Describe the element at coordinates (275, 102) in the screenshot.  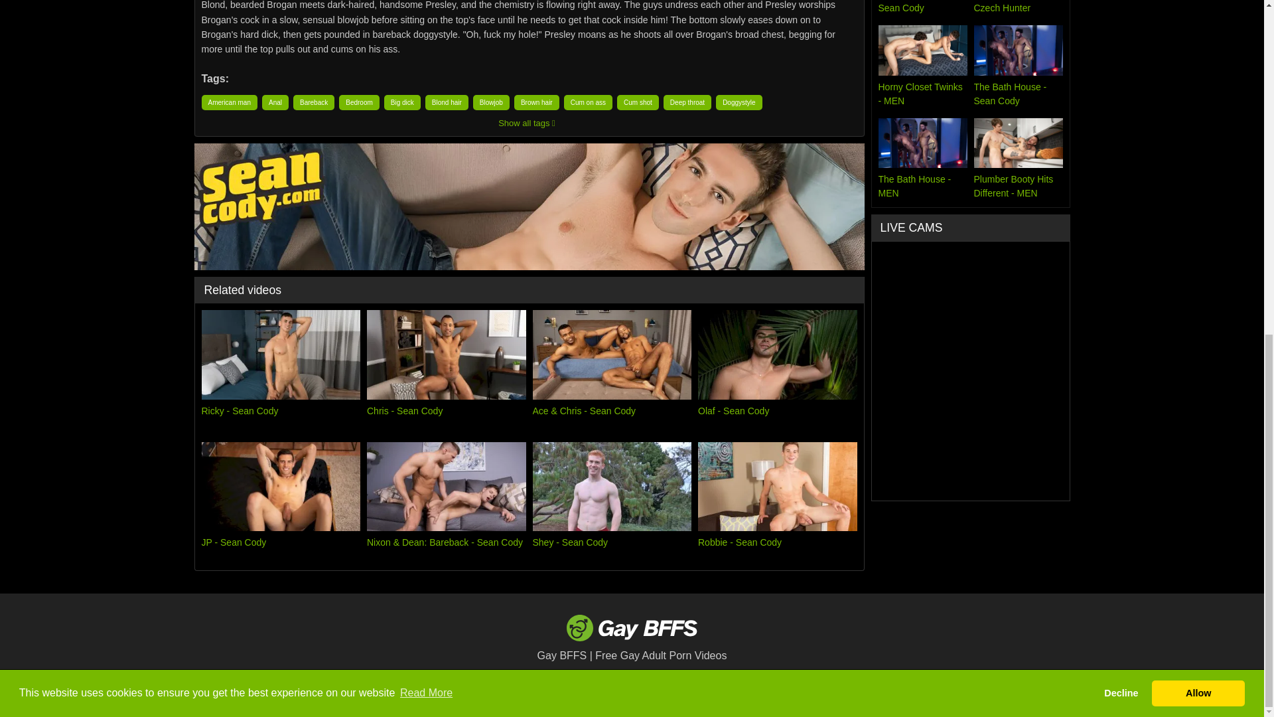
I see `Anal` at that location.